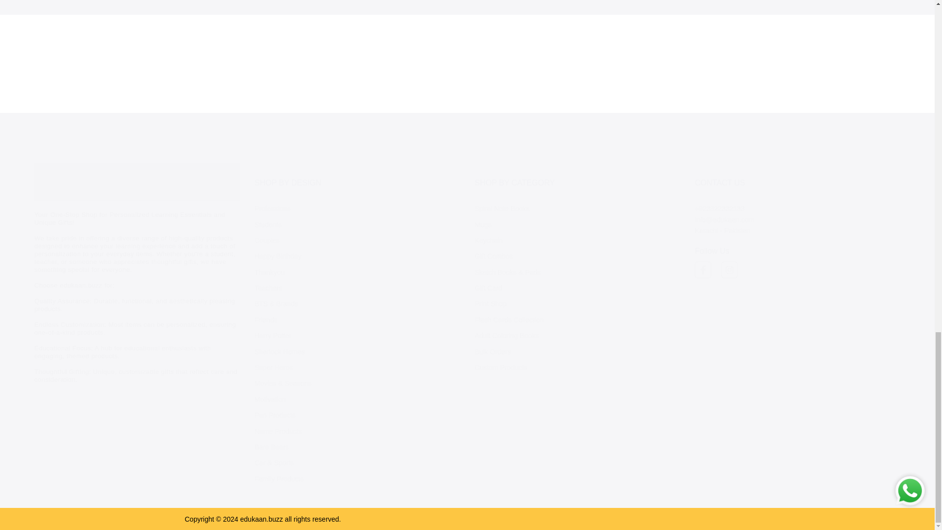 The width and height of the screenshot is (942, 530). What do you see at coordinates (273, 336) in the screenshot?
I see `Harry Potter` at bounding box center [273, 336].